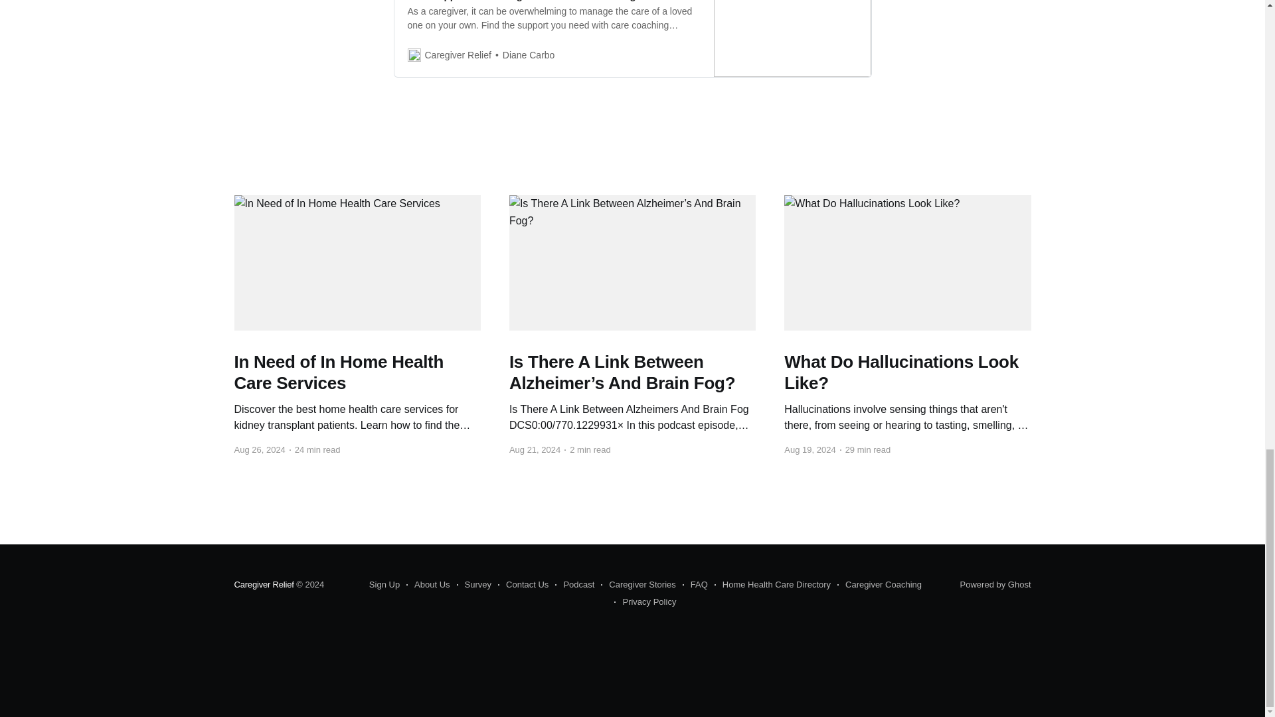  Describe the element at coordinates (384, 585) in the screenshot. I see `Sign Up` at that location.